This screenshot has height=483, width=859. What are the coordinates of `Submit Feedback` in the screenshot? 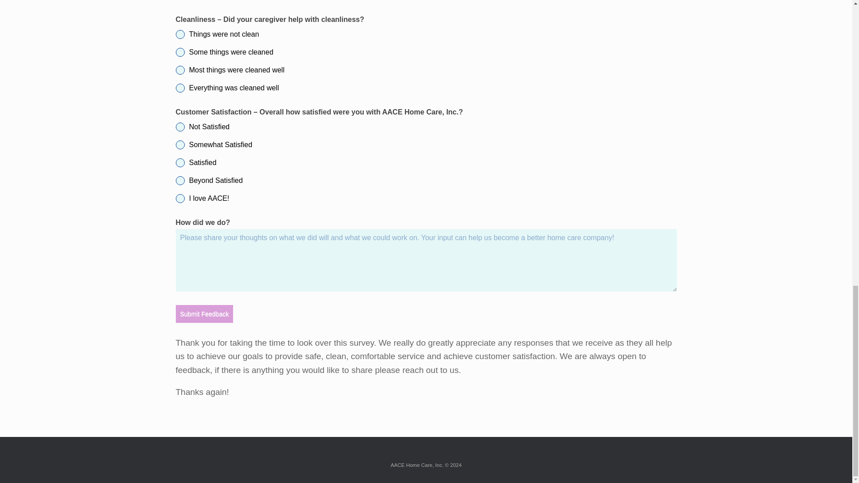 It's located at (204, 314).